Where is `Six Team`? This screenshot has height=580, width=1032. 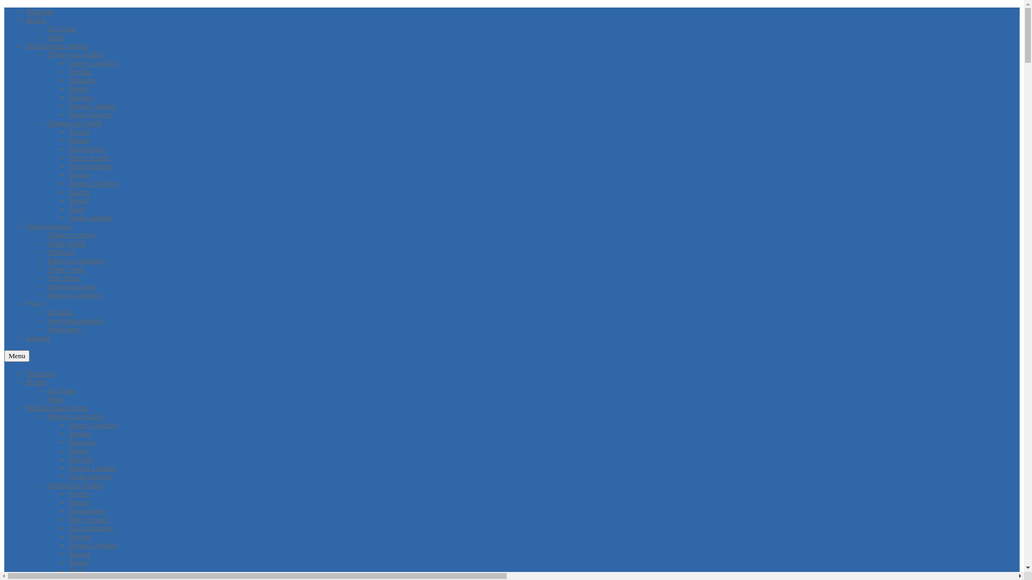
Six Team is located at coordinates (61, 29).